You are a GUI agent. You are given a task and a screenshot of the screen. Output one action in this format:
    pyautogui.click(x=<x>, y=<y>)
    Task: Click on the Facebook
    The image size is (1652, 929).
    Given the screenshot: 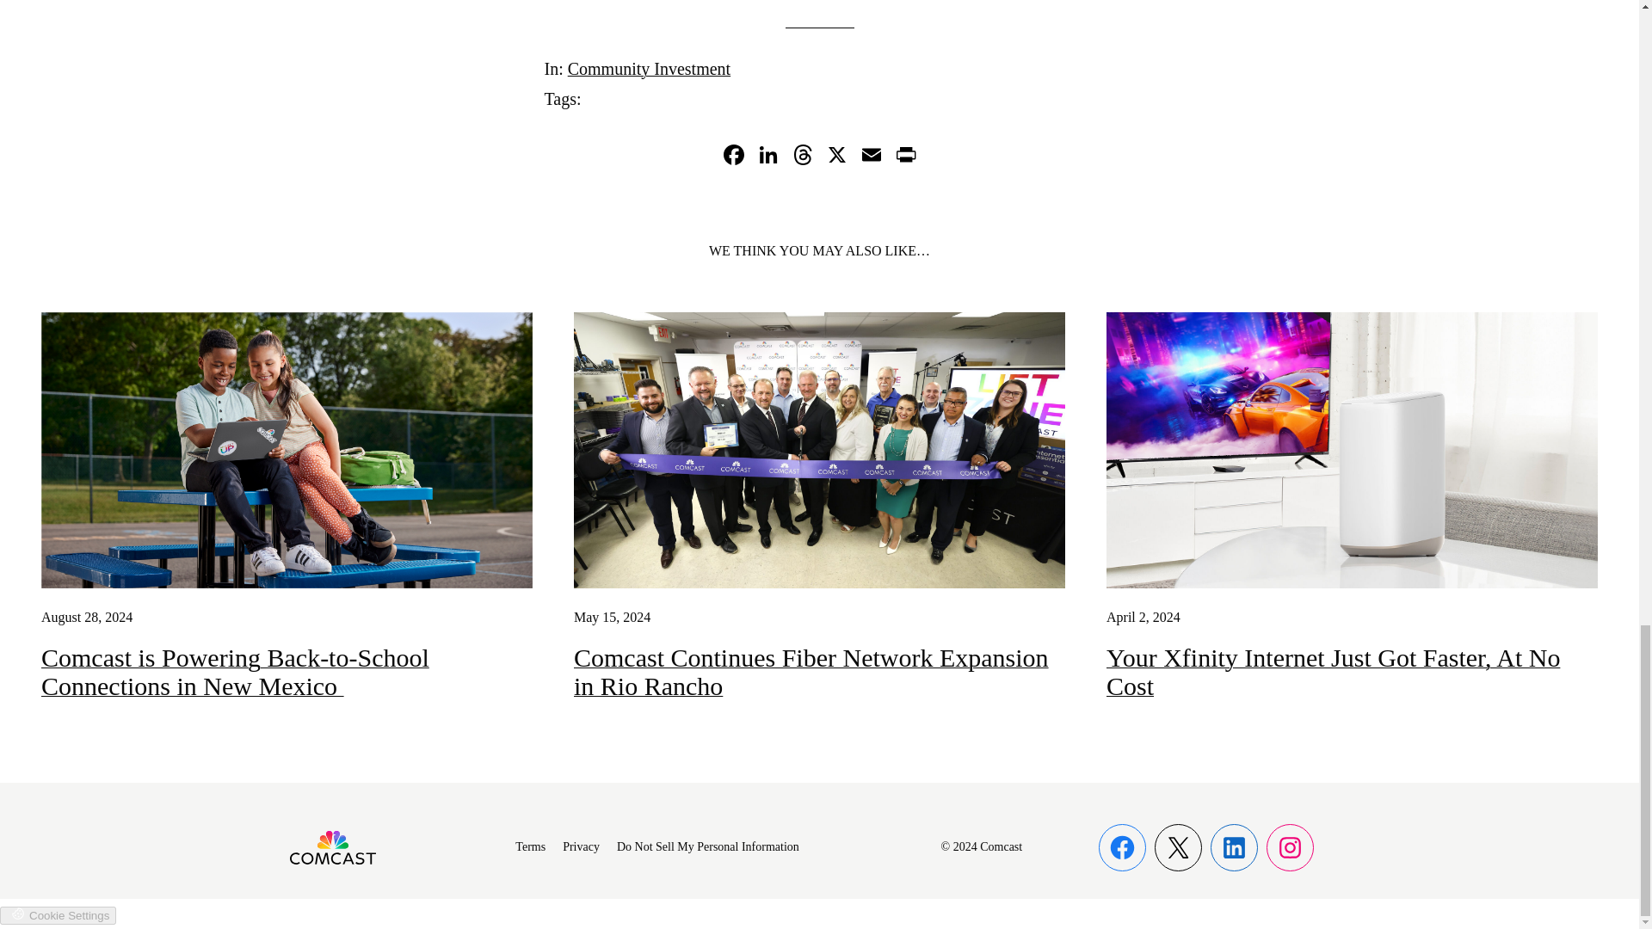 What is the action you would take?
    pyautogui.click(x=732, y=157)
    